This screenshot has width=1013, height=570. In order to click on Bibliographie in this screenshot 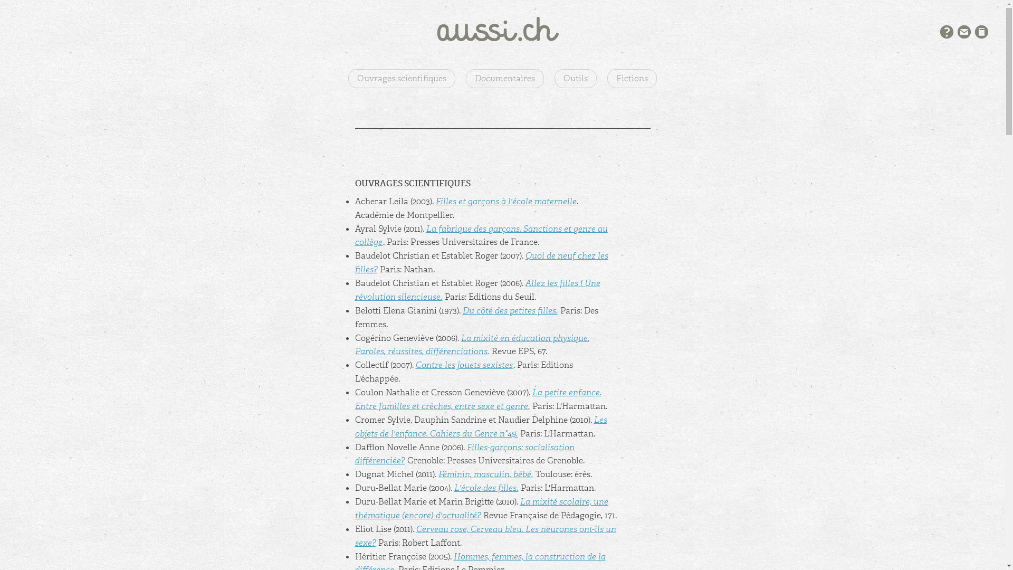, I will do `click(981, 32)`.